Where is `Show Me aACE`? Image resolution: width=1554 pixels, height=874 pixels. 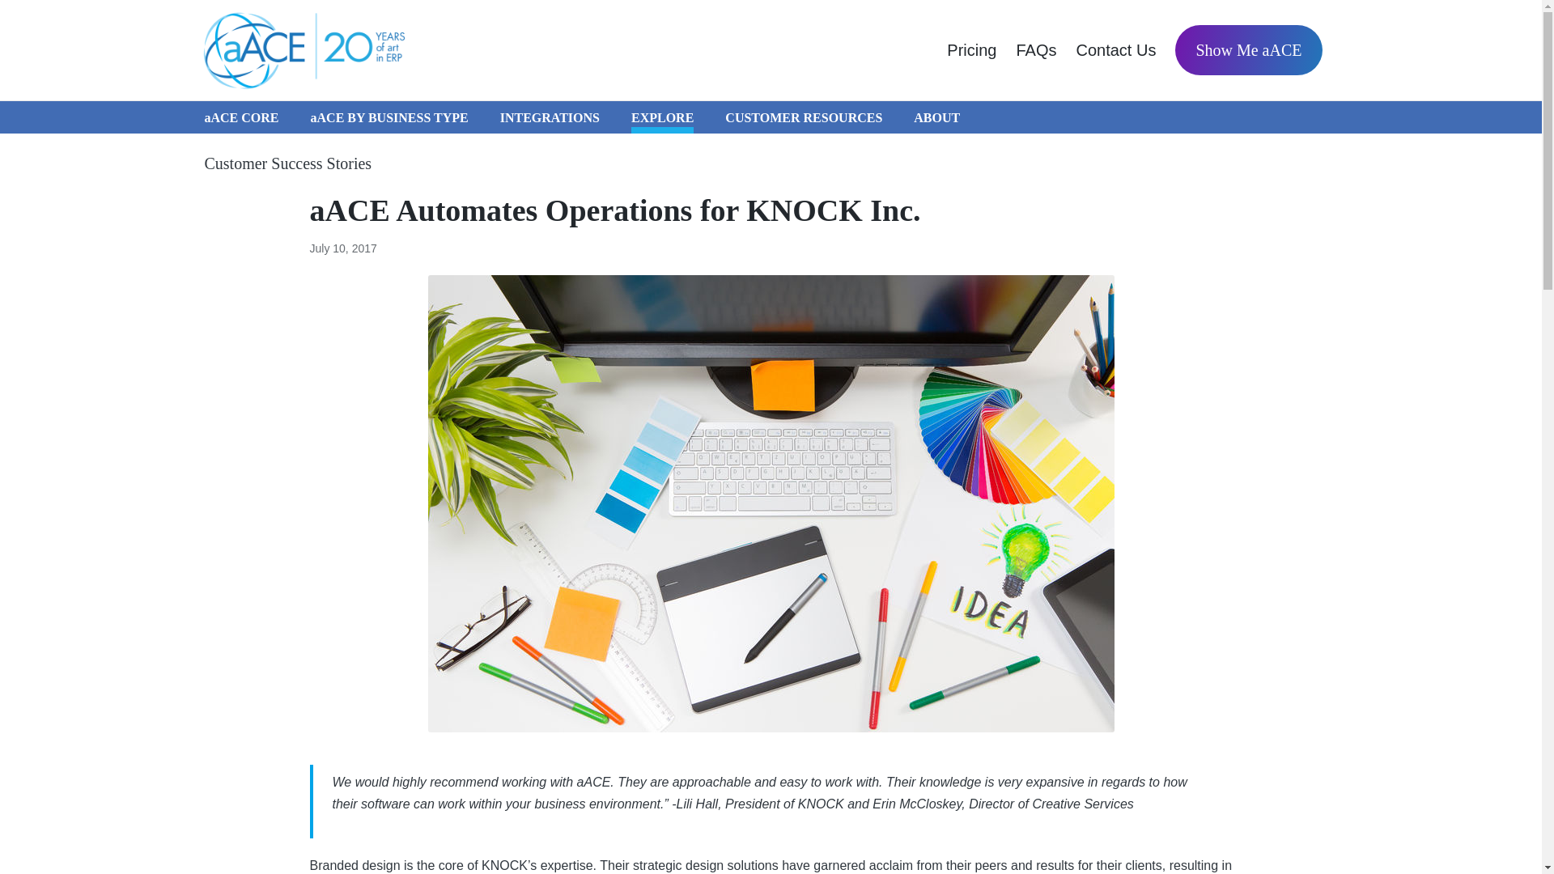
Show Me aACE is located at coordinates (1248, 50).